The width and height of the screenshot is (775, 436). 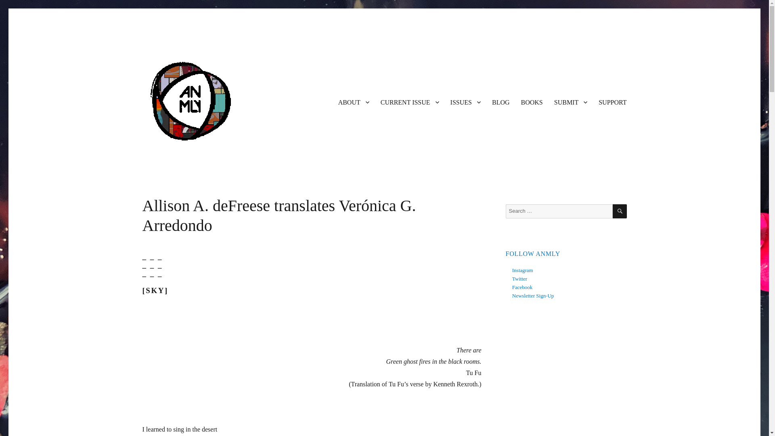 What do you see at coordinates (571, 102) in the screenshot?
I see `SUBMIT` at bounding box center [571, 102].